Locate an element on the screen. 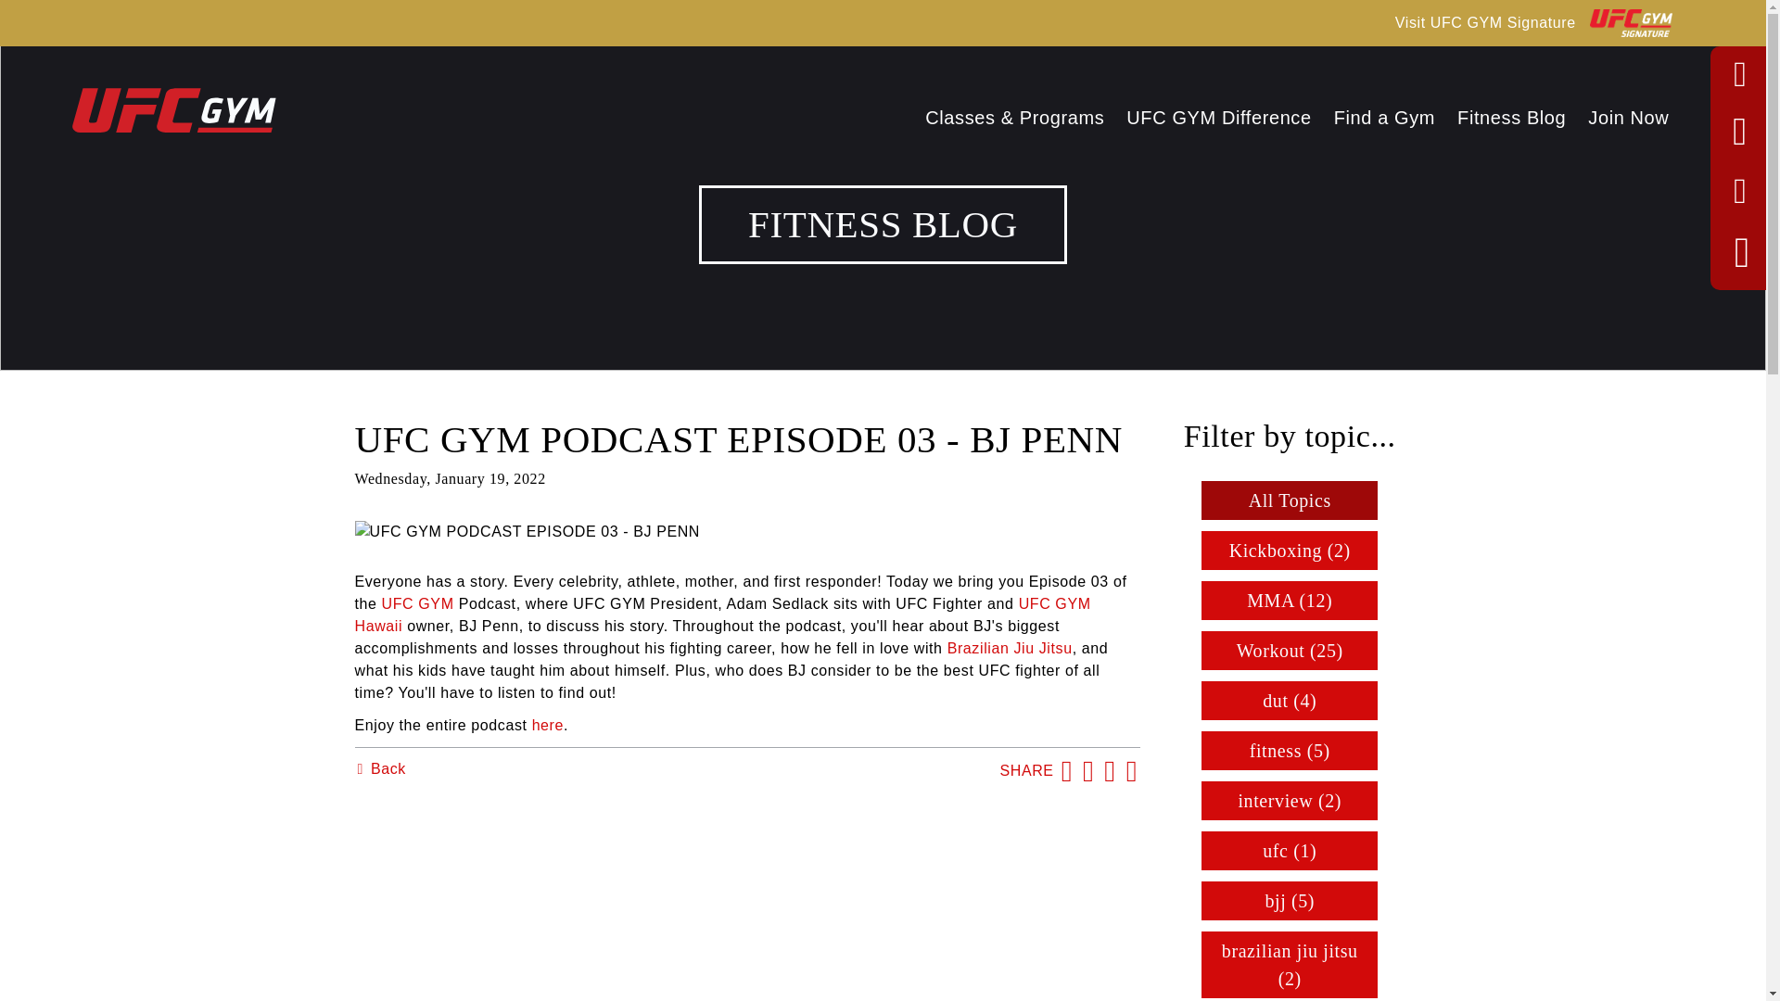 This screenshot has height=1001, width=1780. Filter articles by fitness is located at coordinates (1290, 751).